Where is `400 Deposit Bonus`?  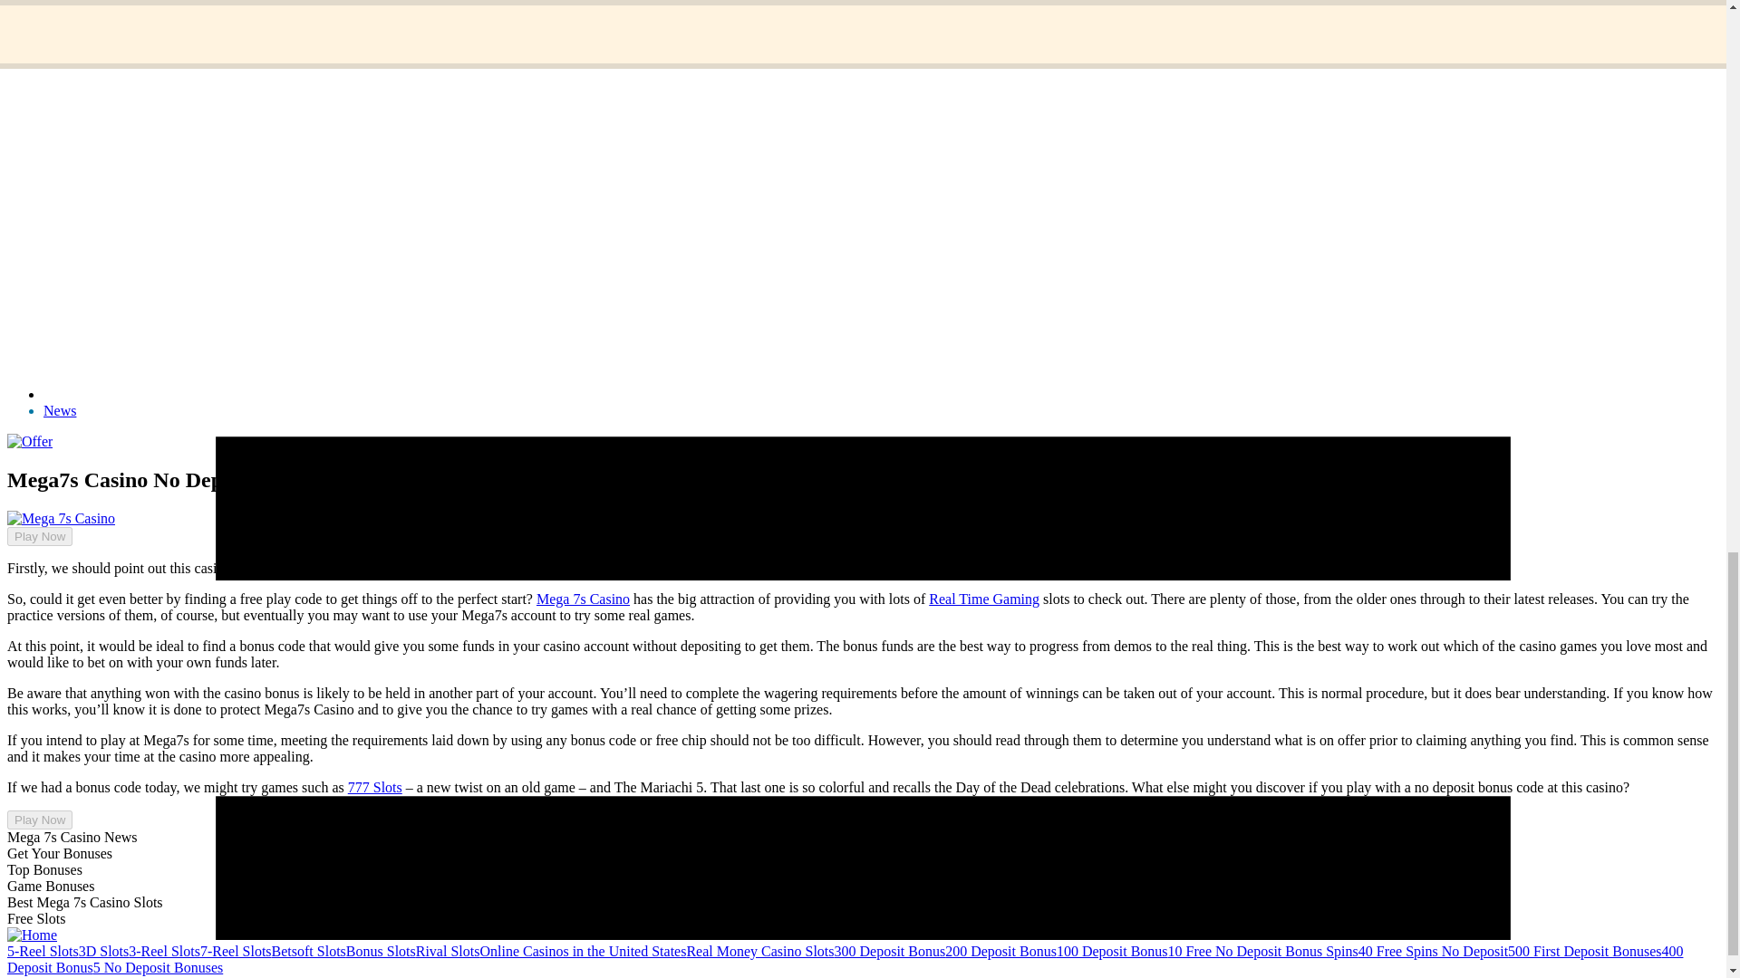
400 Deposit Bonus is located at coordinates (845, 959).